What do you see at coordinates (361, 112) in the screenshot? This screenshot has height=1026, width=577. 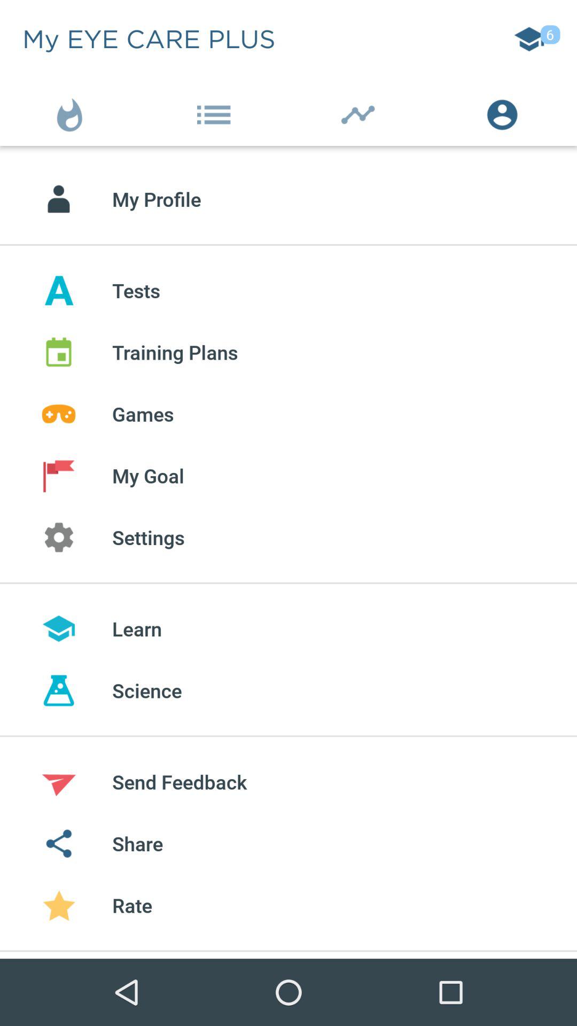 I see `select the` at bounding box center [361, 112].